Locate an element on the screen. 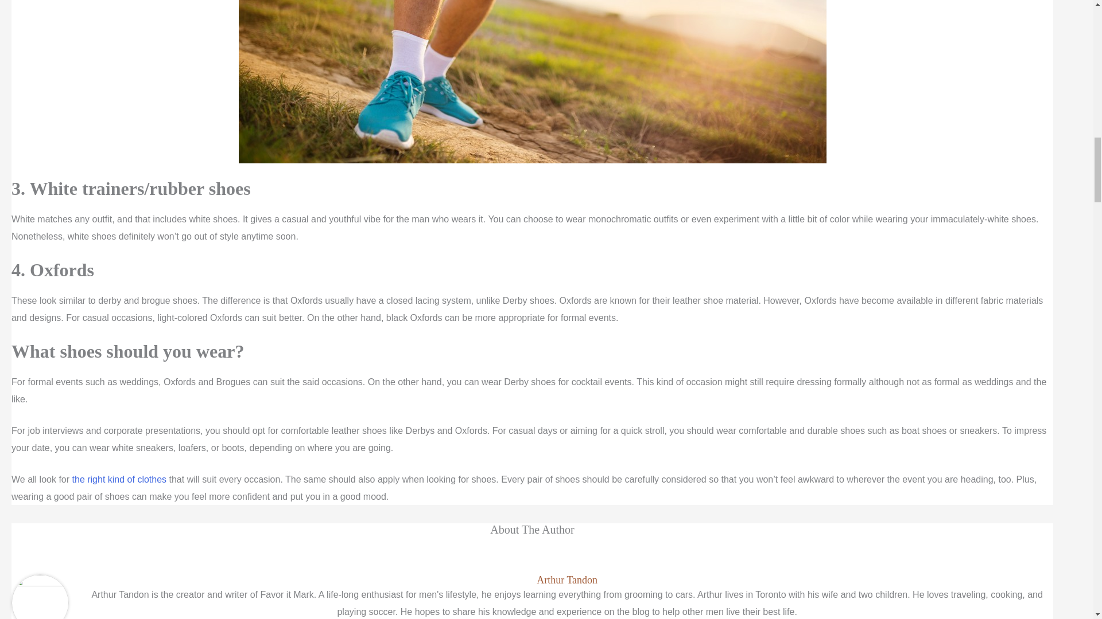 The width and height of the screenshot is (1102, 619). Arthur Tandon is located at coordinates (567, 580).